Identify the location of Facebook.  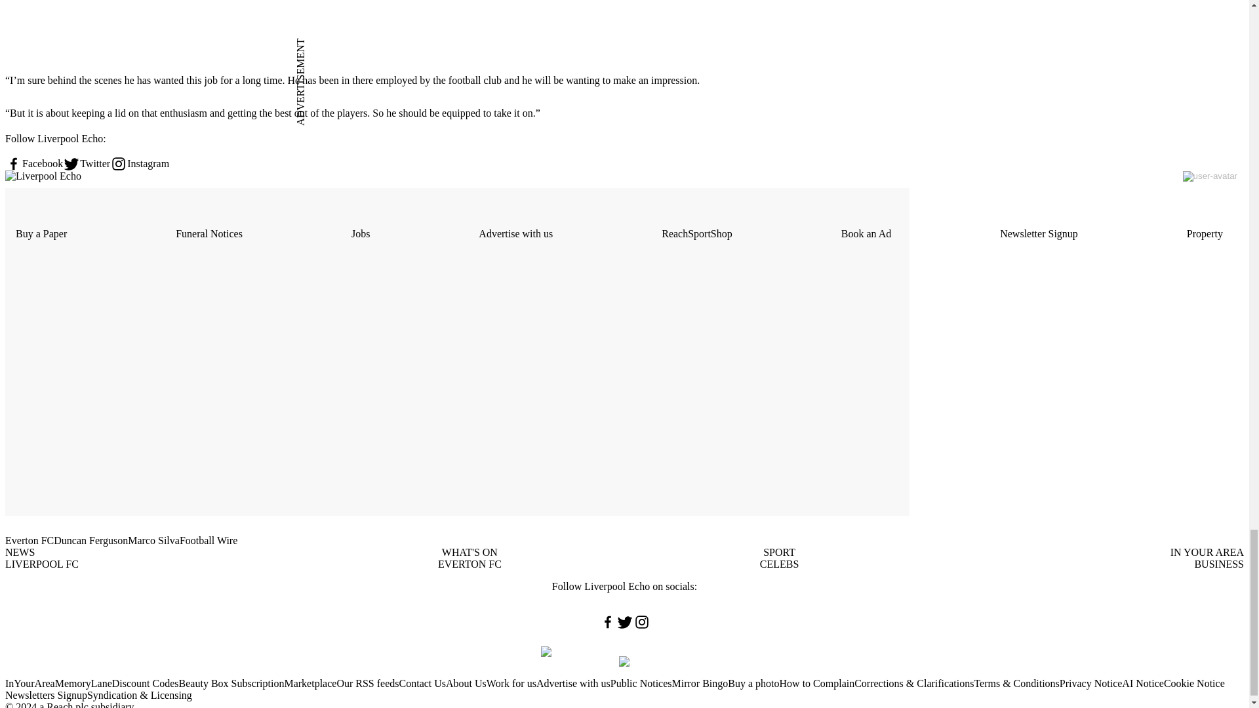
(34, 164).